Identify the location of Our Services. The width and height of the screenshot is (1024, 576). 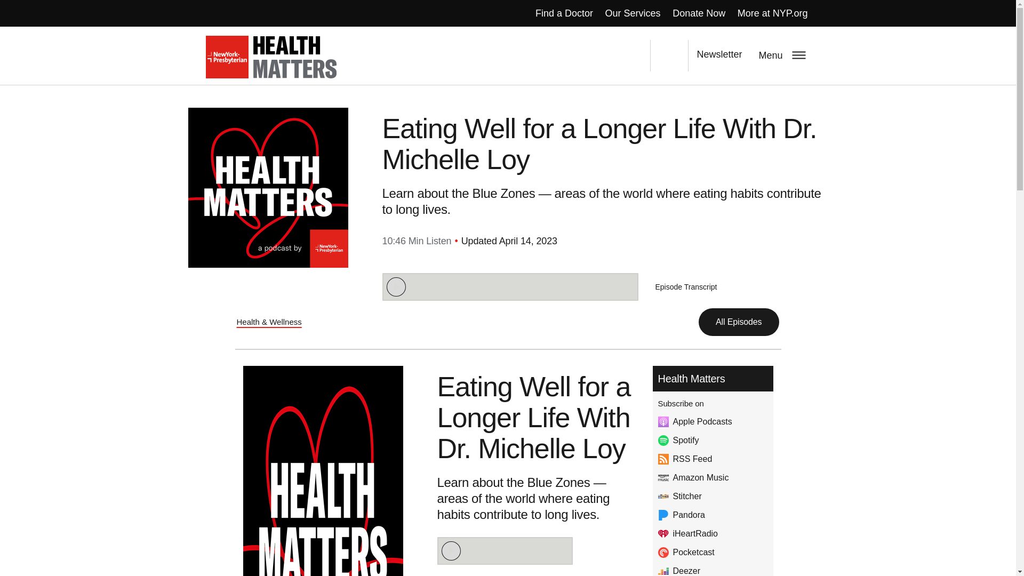
(633, 13).